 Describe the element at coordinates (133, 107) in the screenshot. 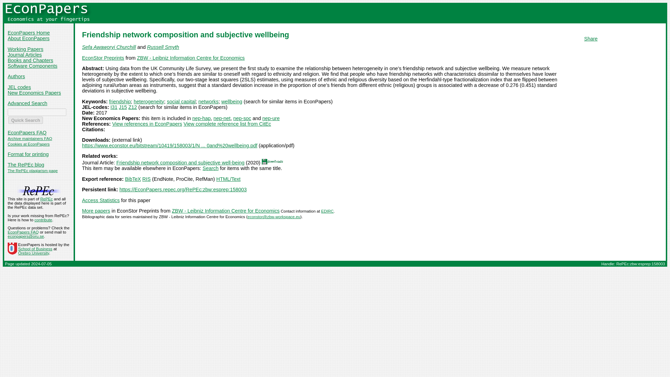

I see `Z12` at that location.